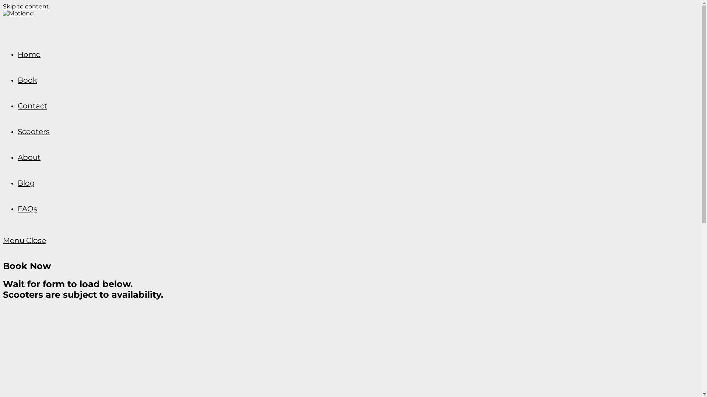 Image resolution: width=707 pixels, height=397 pixels. I want to click on Book, so click(27, 80).